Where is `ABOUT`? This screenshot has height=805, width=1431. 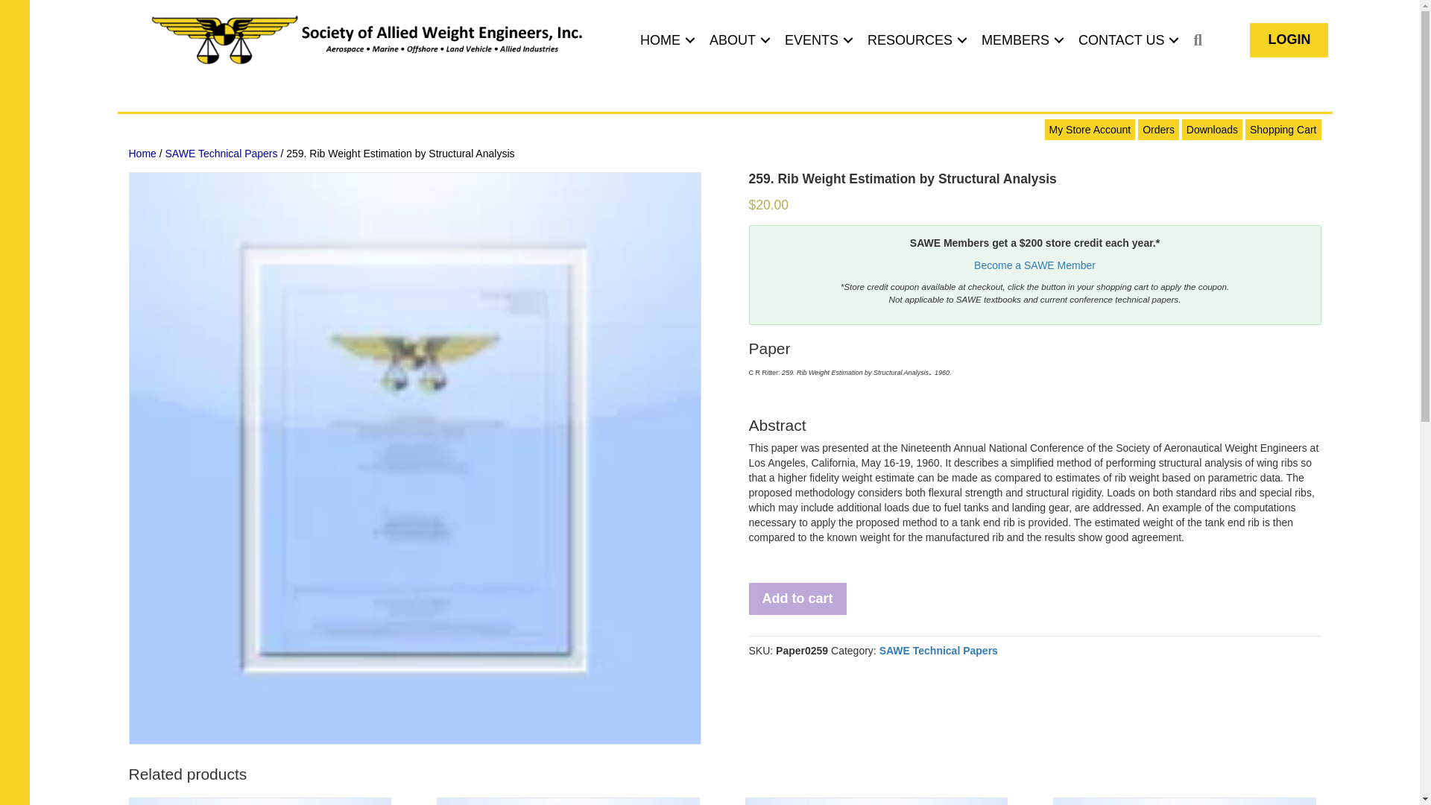
ABOUT is located at coordinates (738, 40).